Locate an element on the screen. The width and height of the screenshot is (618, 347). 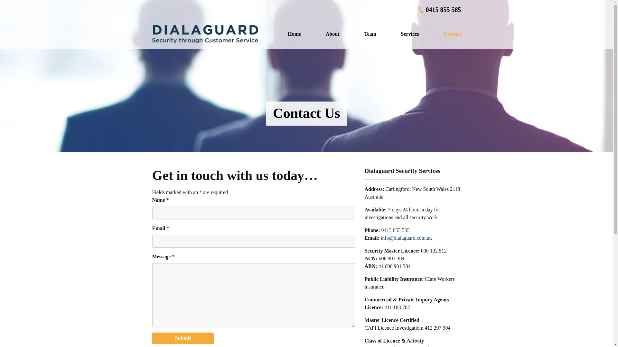
info@dialaguard.com.au is located at coordinates (406, 238).